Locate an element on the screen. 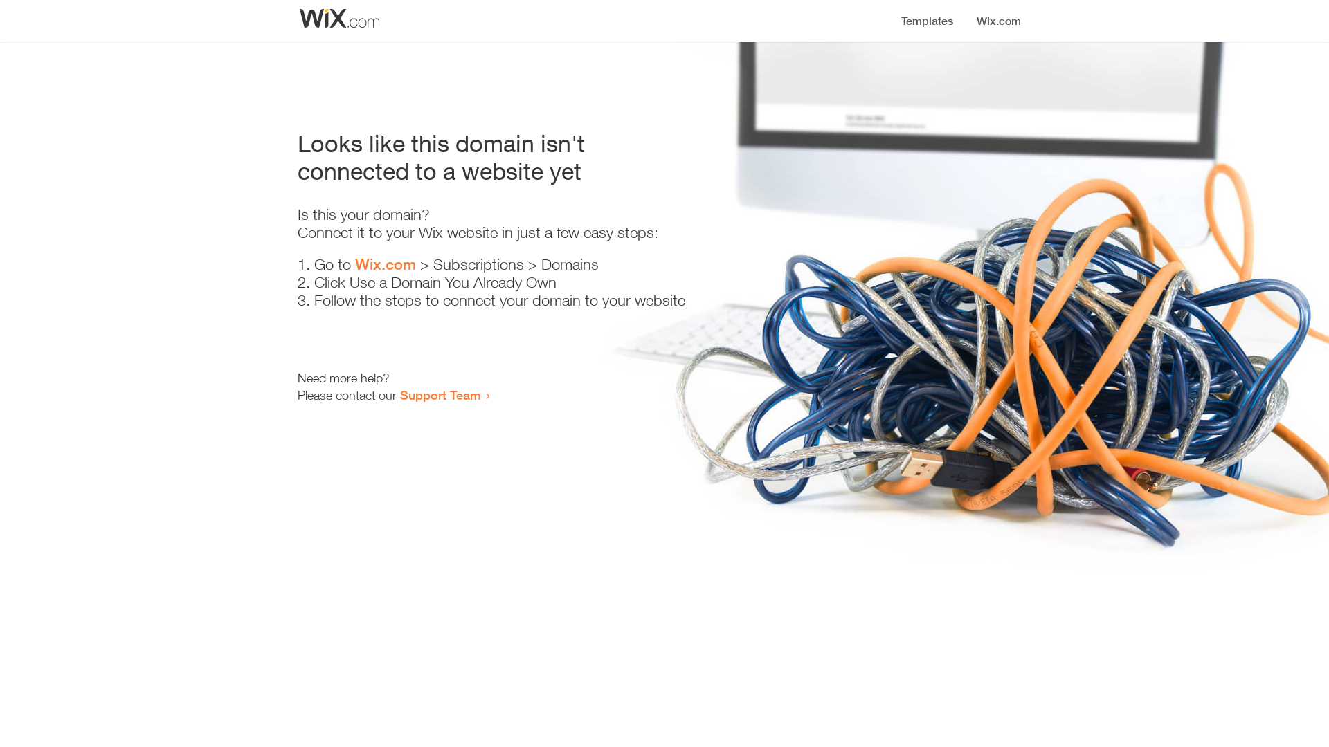  Support Team is located at coordinates (440, 395).